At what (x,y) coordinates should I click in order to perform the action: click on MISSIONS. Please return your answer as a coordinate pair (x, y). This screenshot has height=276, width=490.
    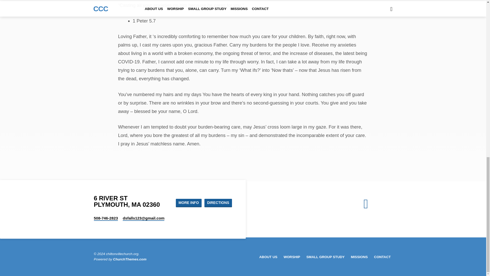
    Looking at the image, I should click on (359, 257).